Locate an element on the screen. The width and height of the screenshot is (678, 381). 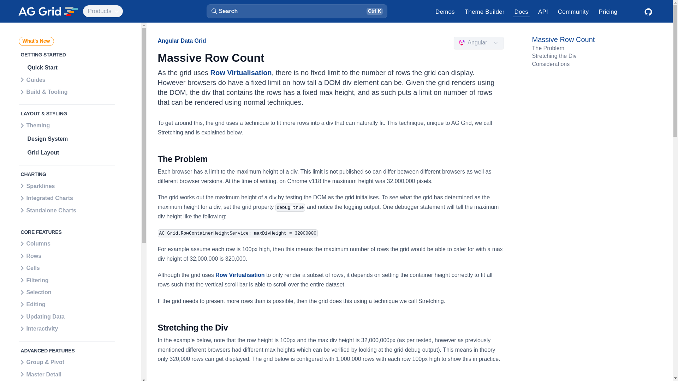
Theme Builder is located at coordinates (484, 11).